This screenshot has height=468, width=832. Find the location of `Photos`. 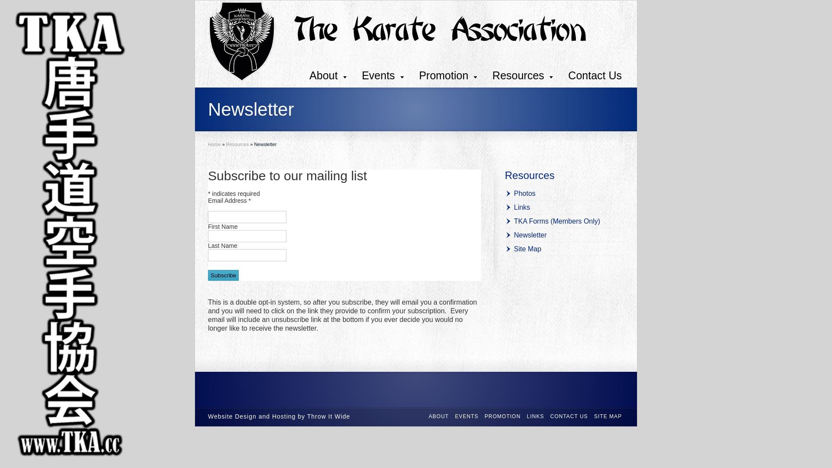

Photos is located at coordinates (520, 193).